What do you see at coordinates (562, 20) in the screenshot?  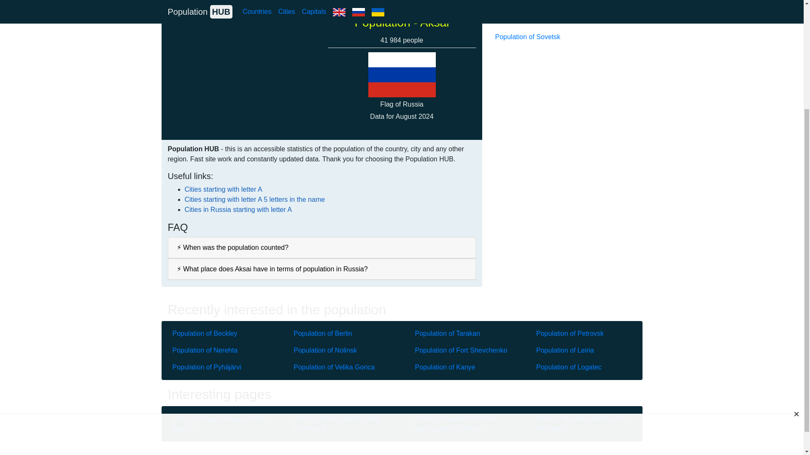 I see `Population of Zainsk` at bounding box center [562, 20].